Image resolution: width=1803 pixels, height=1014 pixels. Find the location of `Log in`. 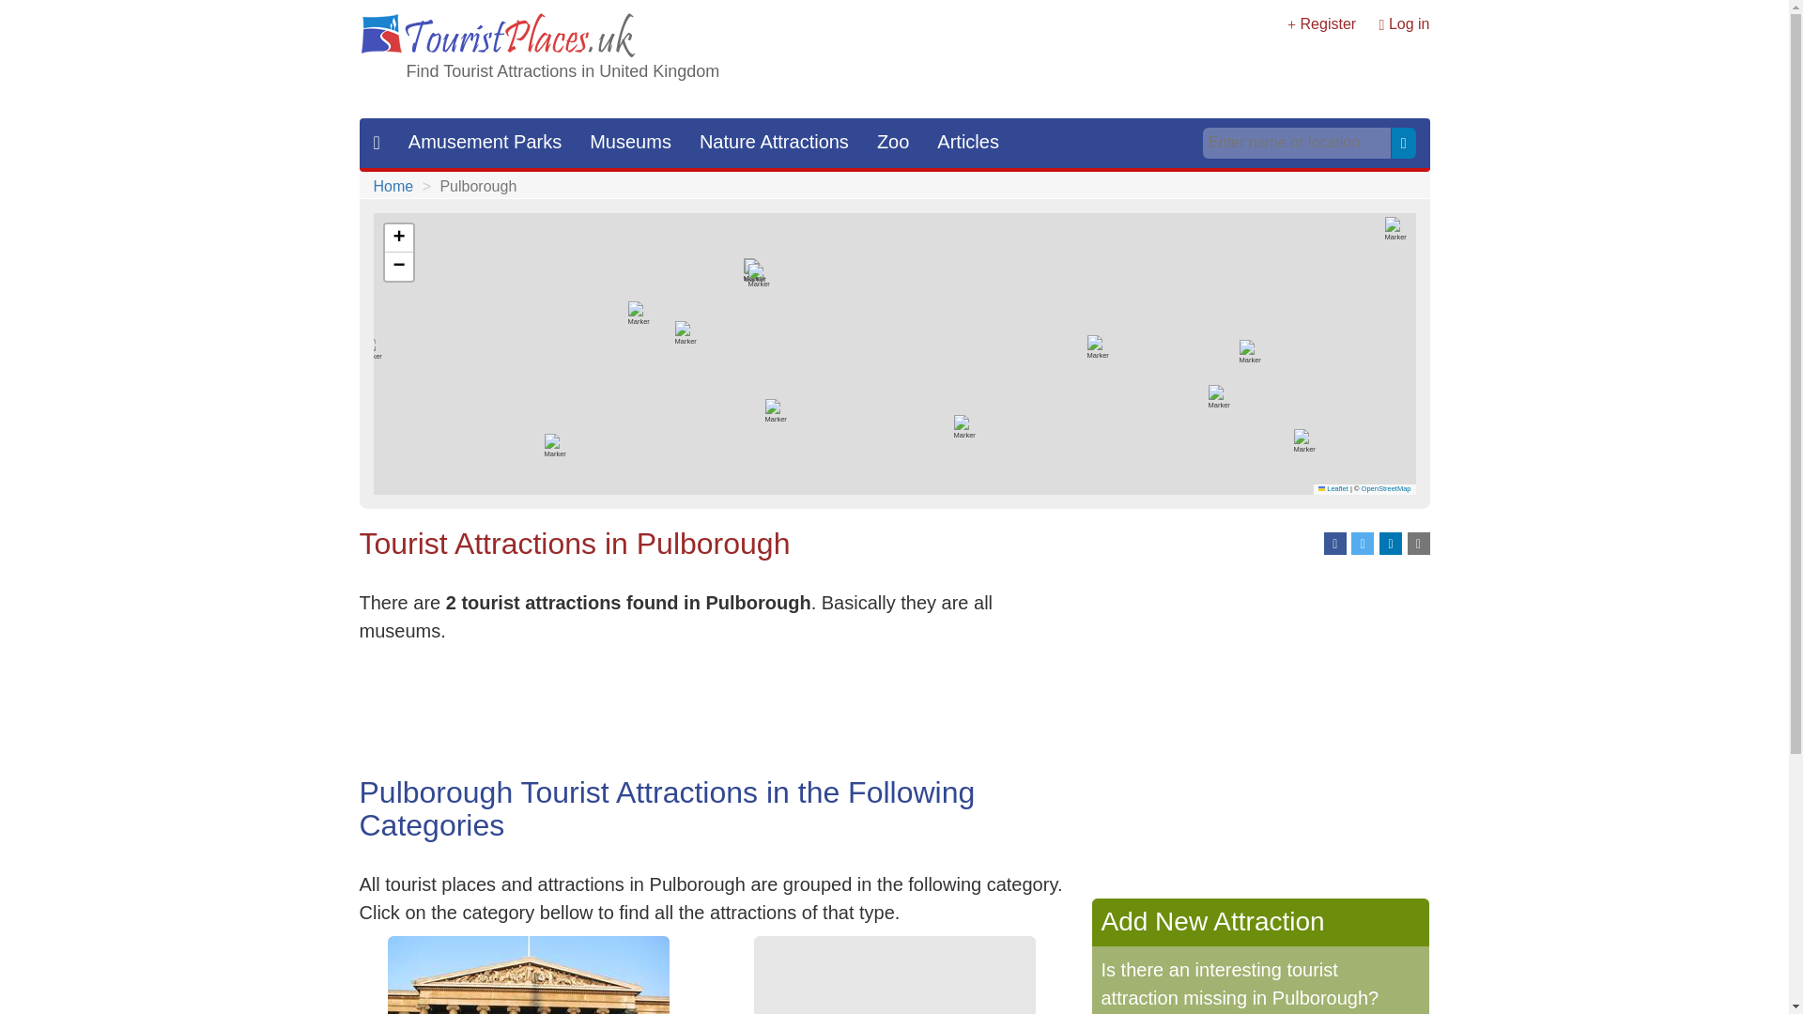

Log in is located at coordinates (1409, 23).